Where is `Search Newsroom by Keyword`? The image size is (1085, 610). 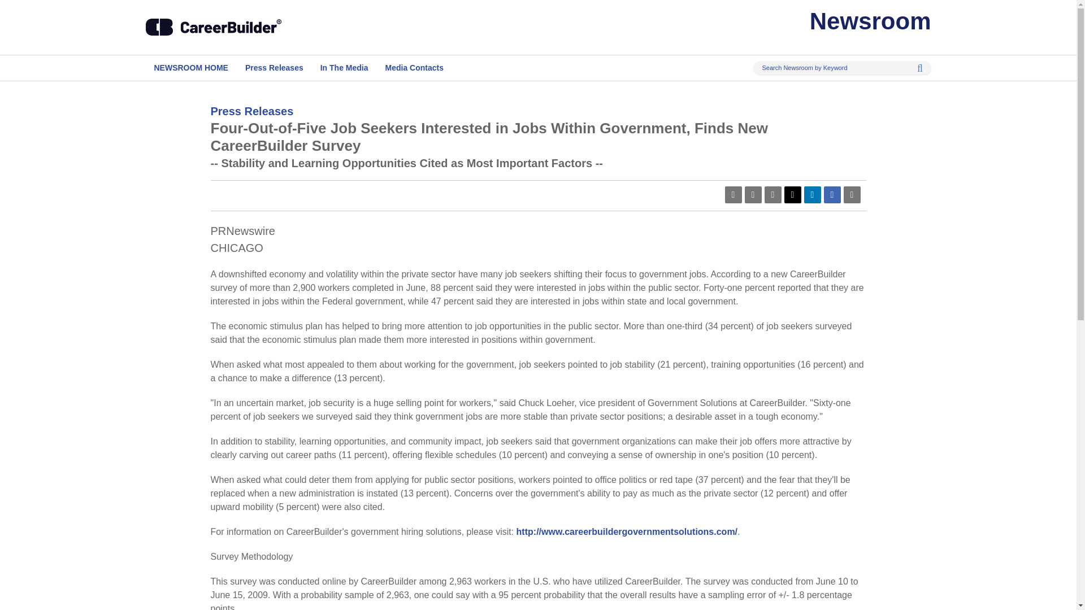
Search Newsroom by Keyword is located at coordinates (842, 68).